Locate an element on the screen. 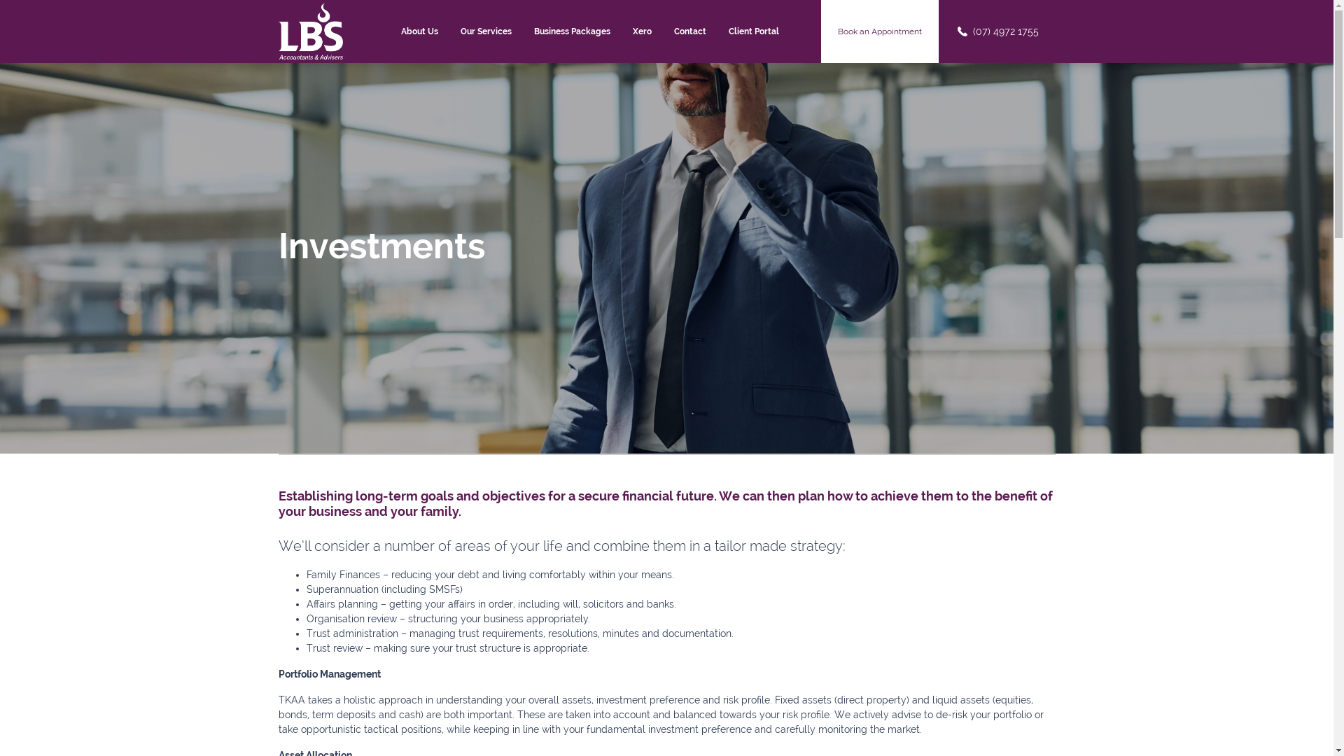  Book an Appointment is located at coordinates (880, 31).